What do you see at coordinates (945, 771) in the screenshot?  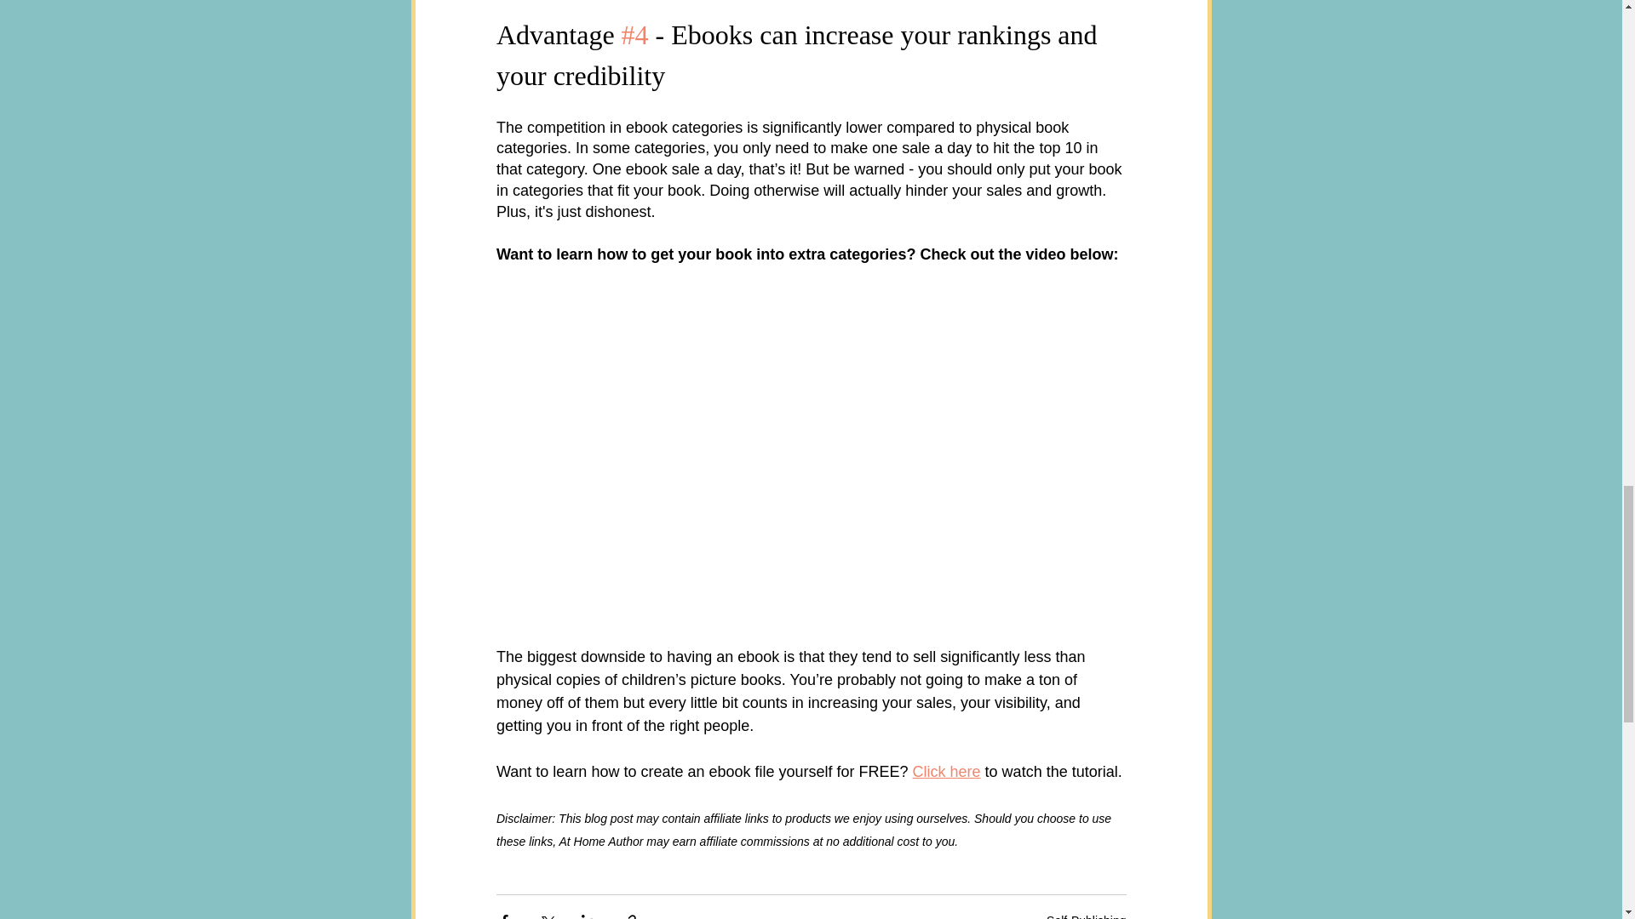 I see `Click here` at bounding box center [945, 771].